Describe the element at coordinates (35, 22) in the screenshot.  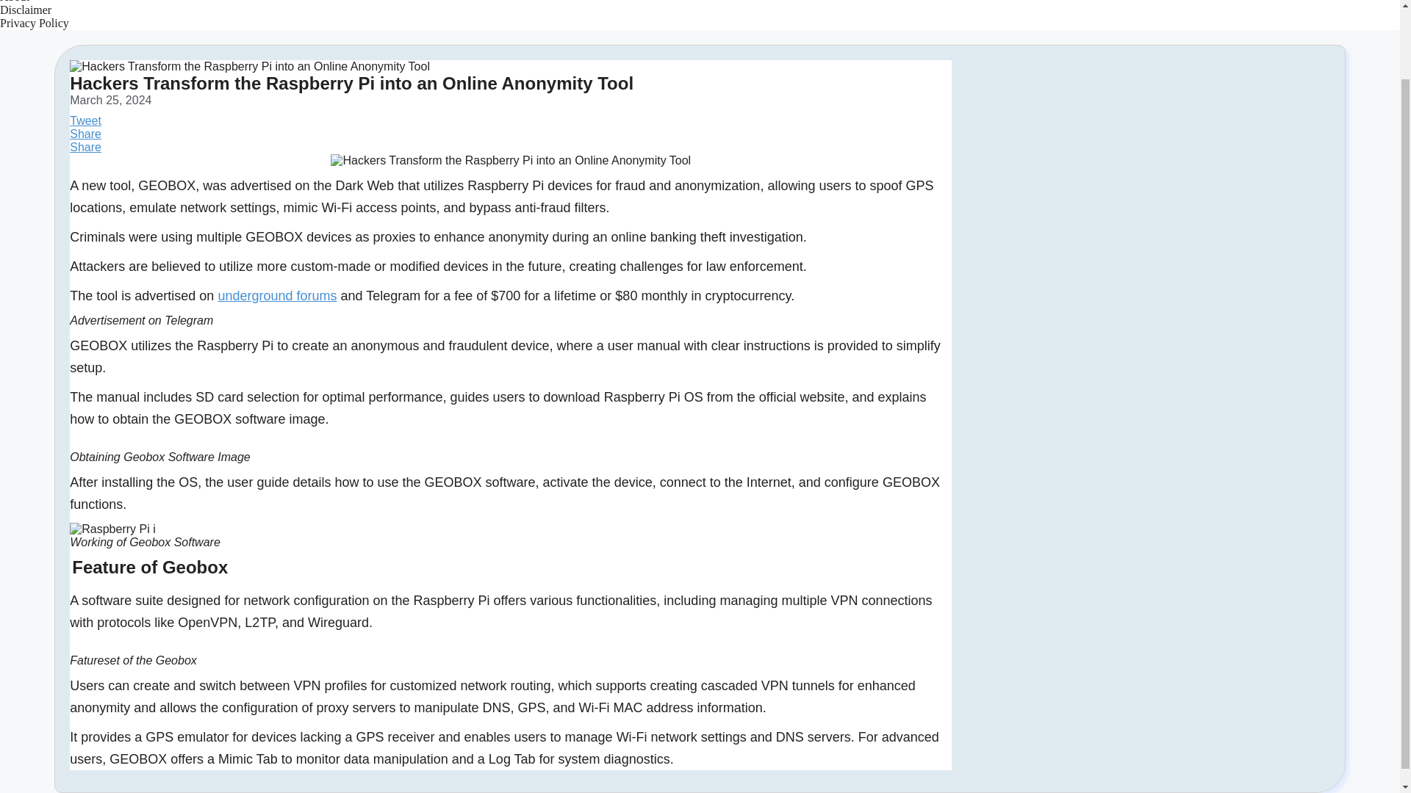
I see `Privacy Policy` at that location.